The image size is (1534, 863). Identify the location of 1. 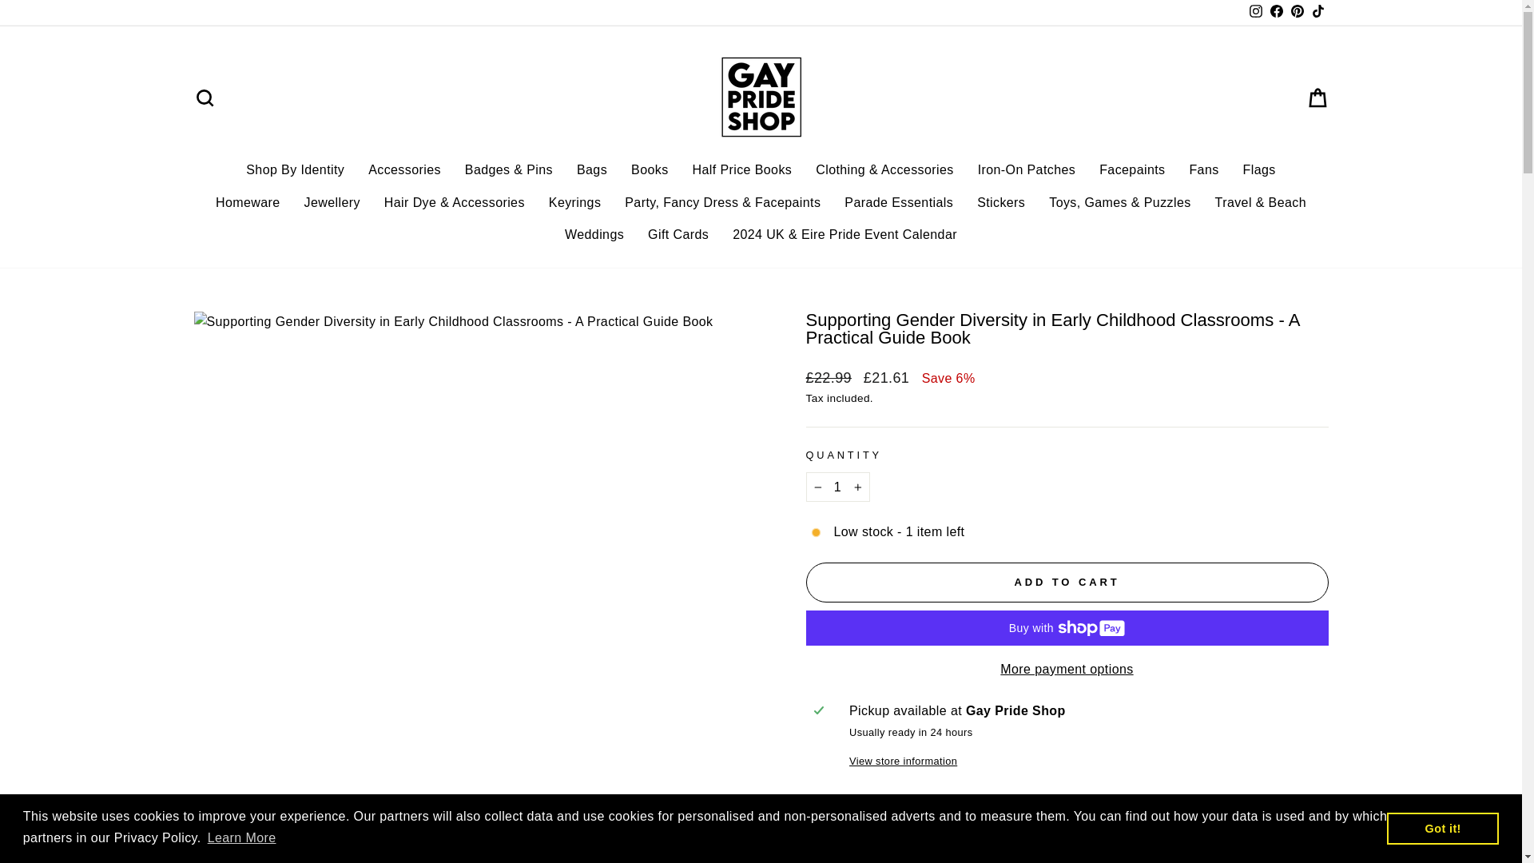
(837, 487).